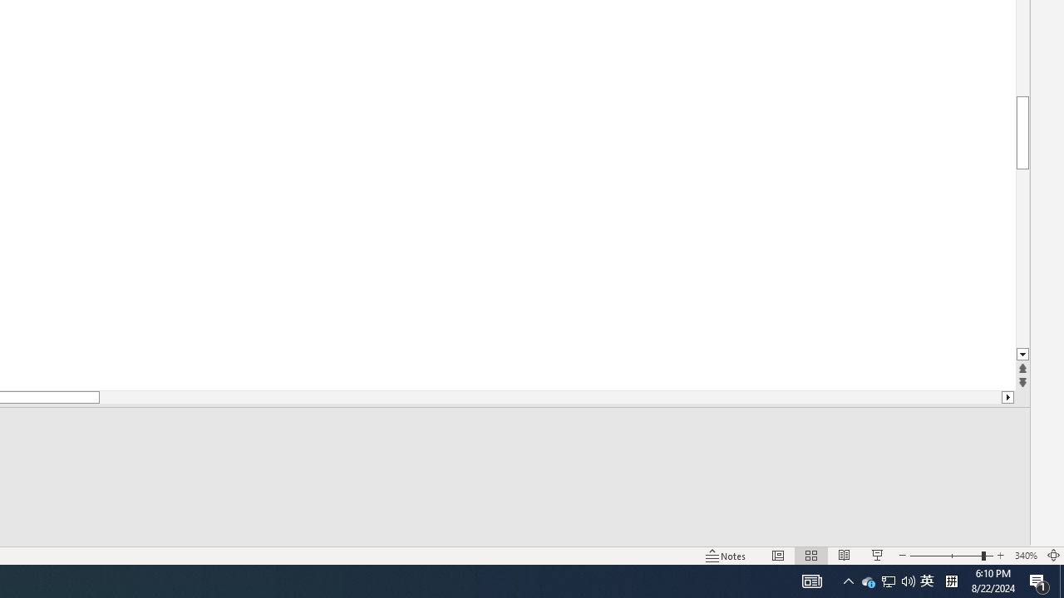 This screenshot has height=598, width=1064. Describe the element at coordinates (811, 555) in the screenshot. I see `Slide Sorter` at that location.